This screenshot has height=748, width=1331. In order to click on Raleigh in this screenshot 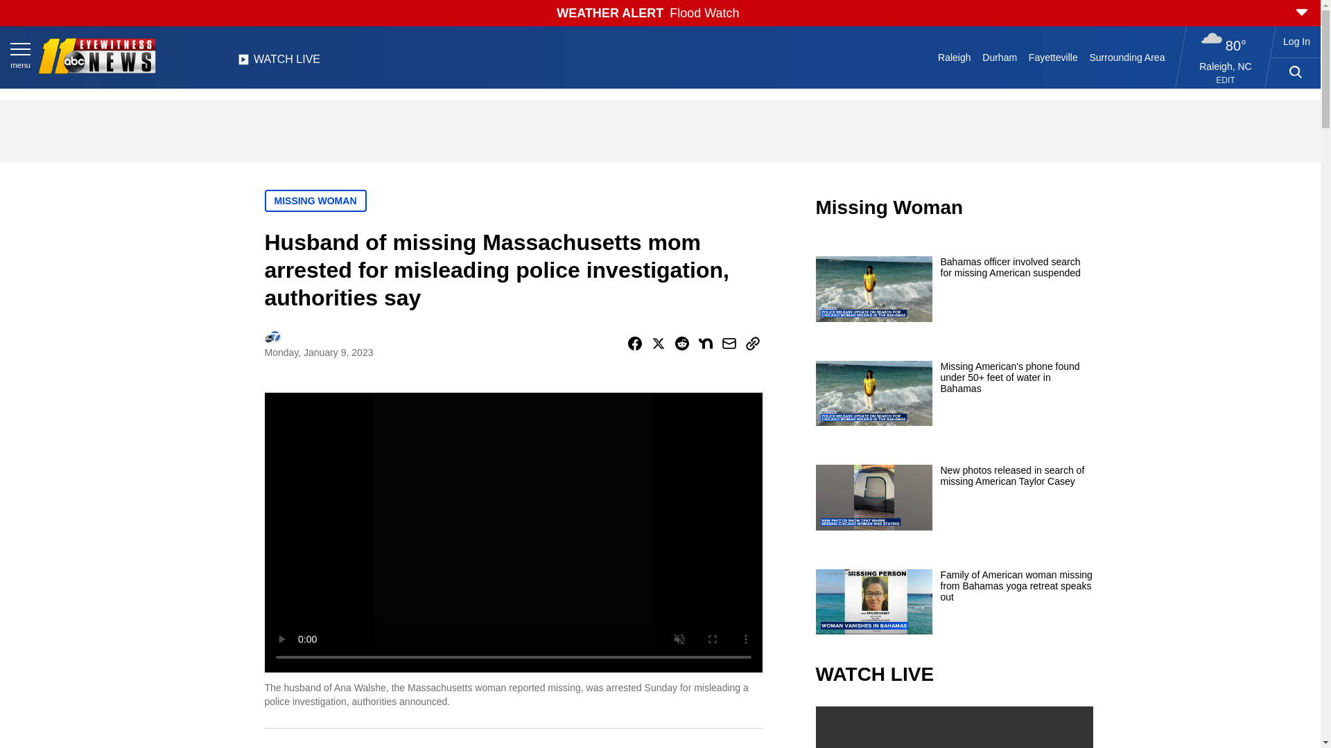, I will do `click(955, 57)`.